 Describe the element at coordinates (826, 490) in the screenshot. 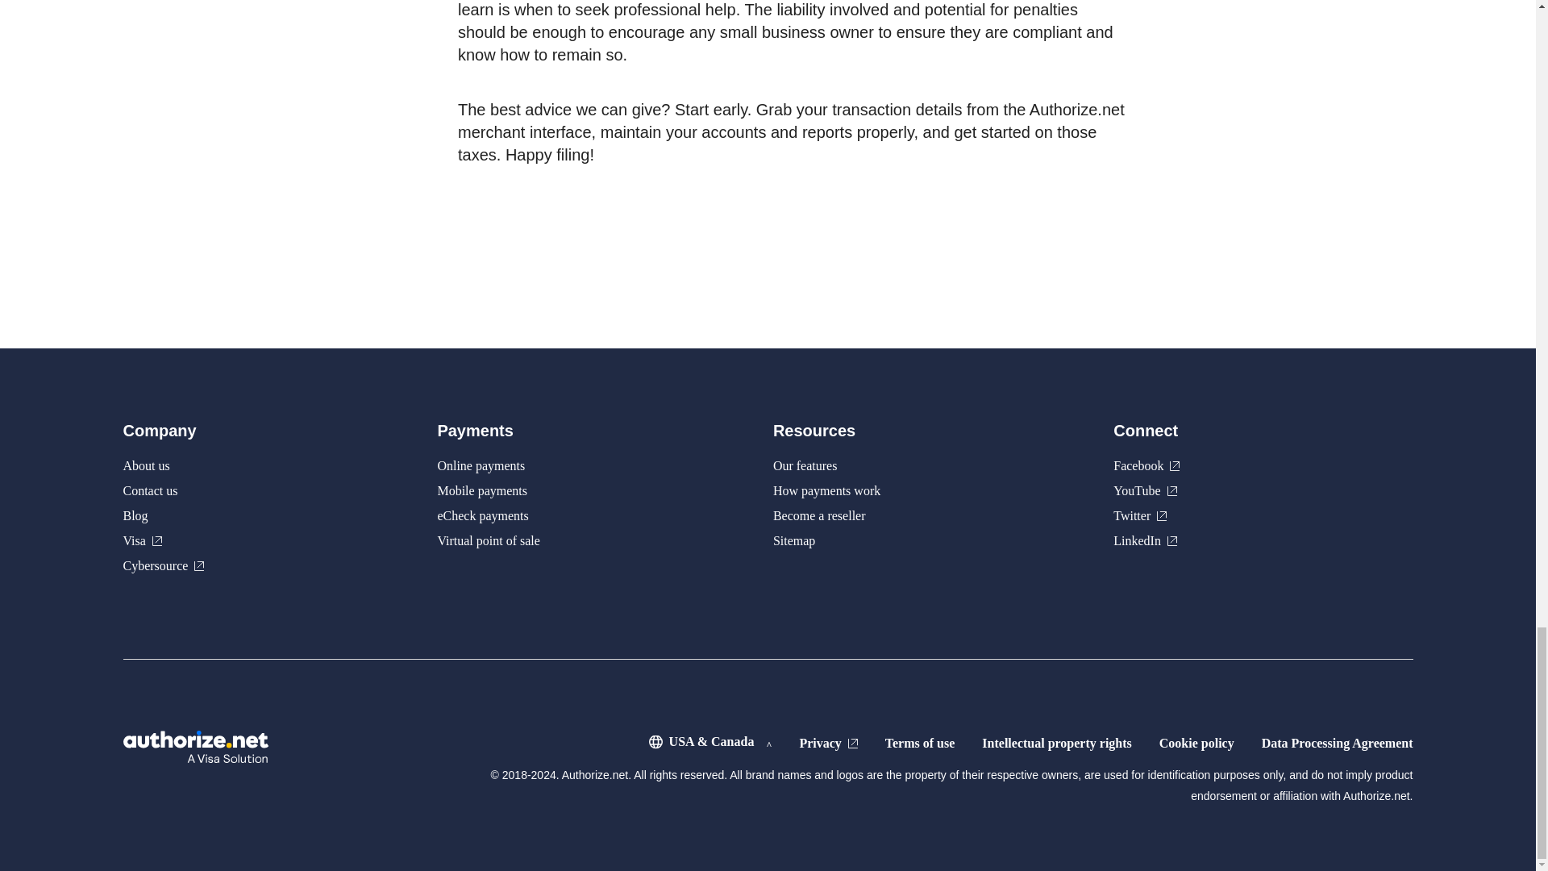

I see `How payments work` at that location.